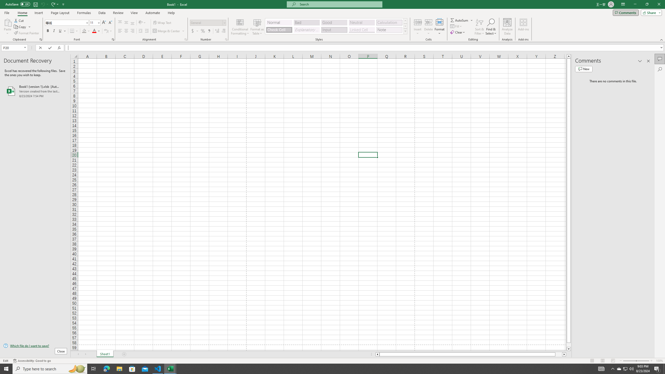  Describe the element at coordinates (569, 345) in the screenshot. I see `Page down` at that location.